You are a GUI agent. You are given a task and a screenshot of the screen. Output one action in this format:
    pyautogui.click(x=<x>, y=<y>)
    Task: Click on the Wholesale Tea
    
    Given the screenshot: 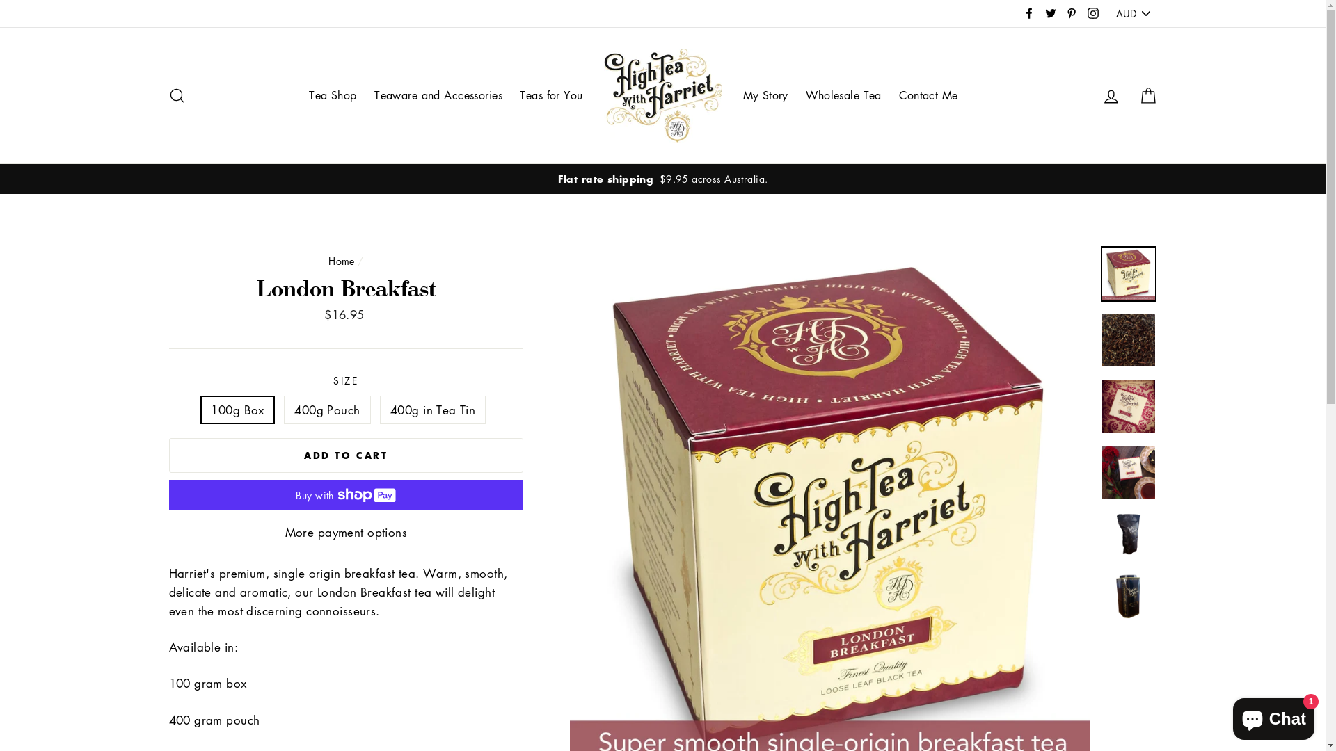 What is the action you would take?
    pyautogui.click(x=843, y=96)
    